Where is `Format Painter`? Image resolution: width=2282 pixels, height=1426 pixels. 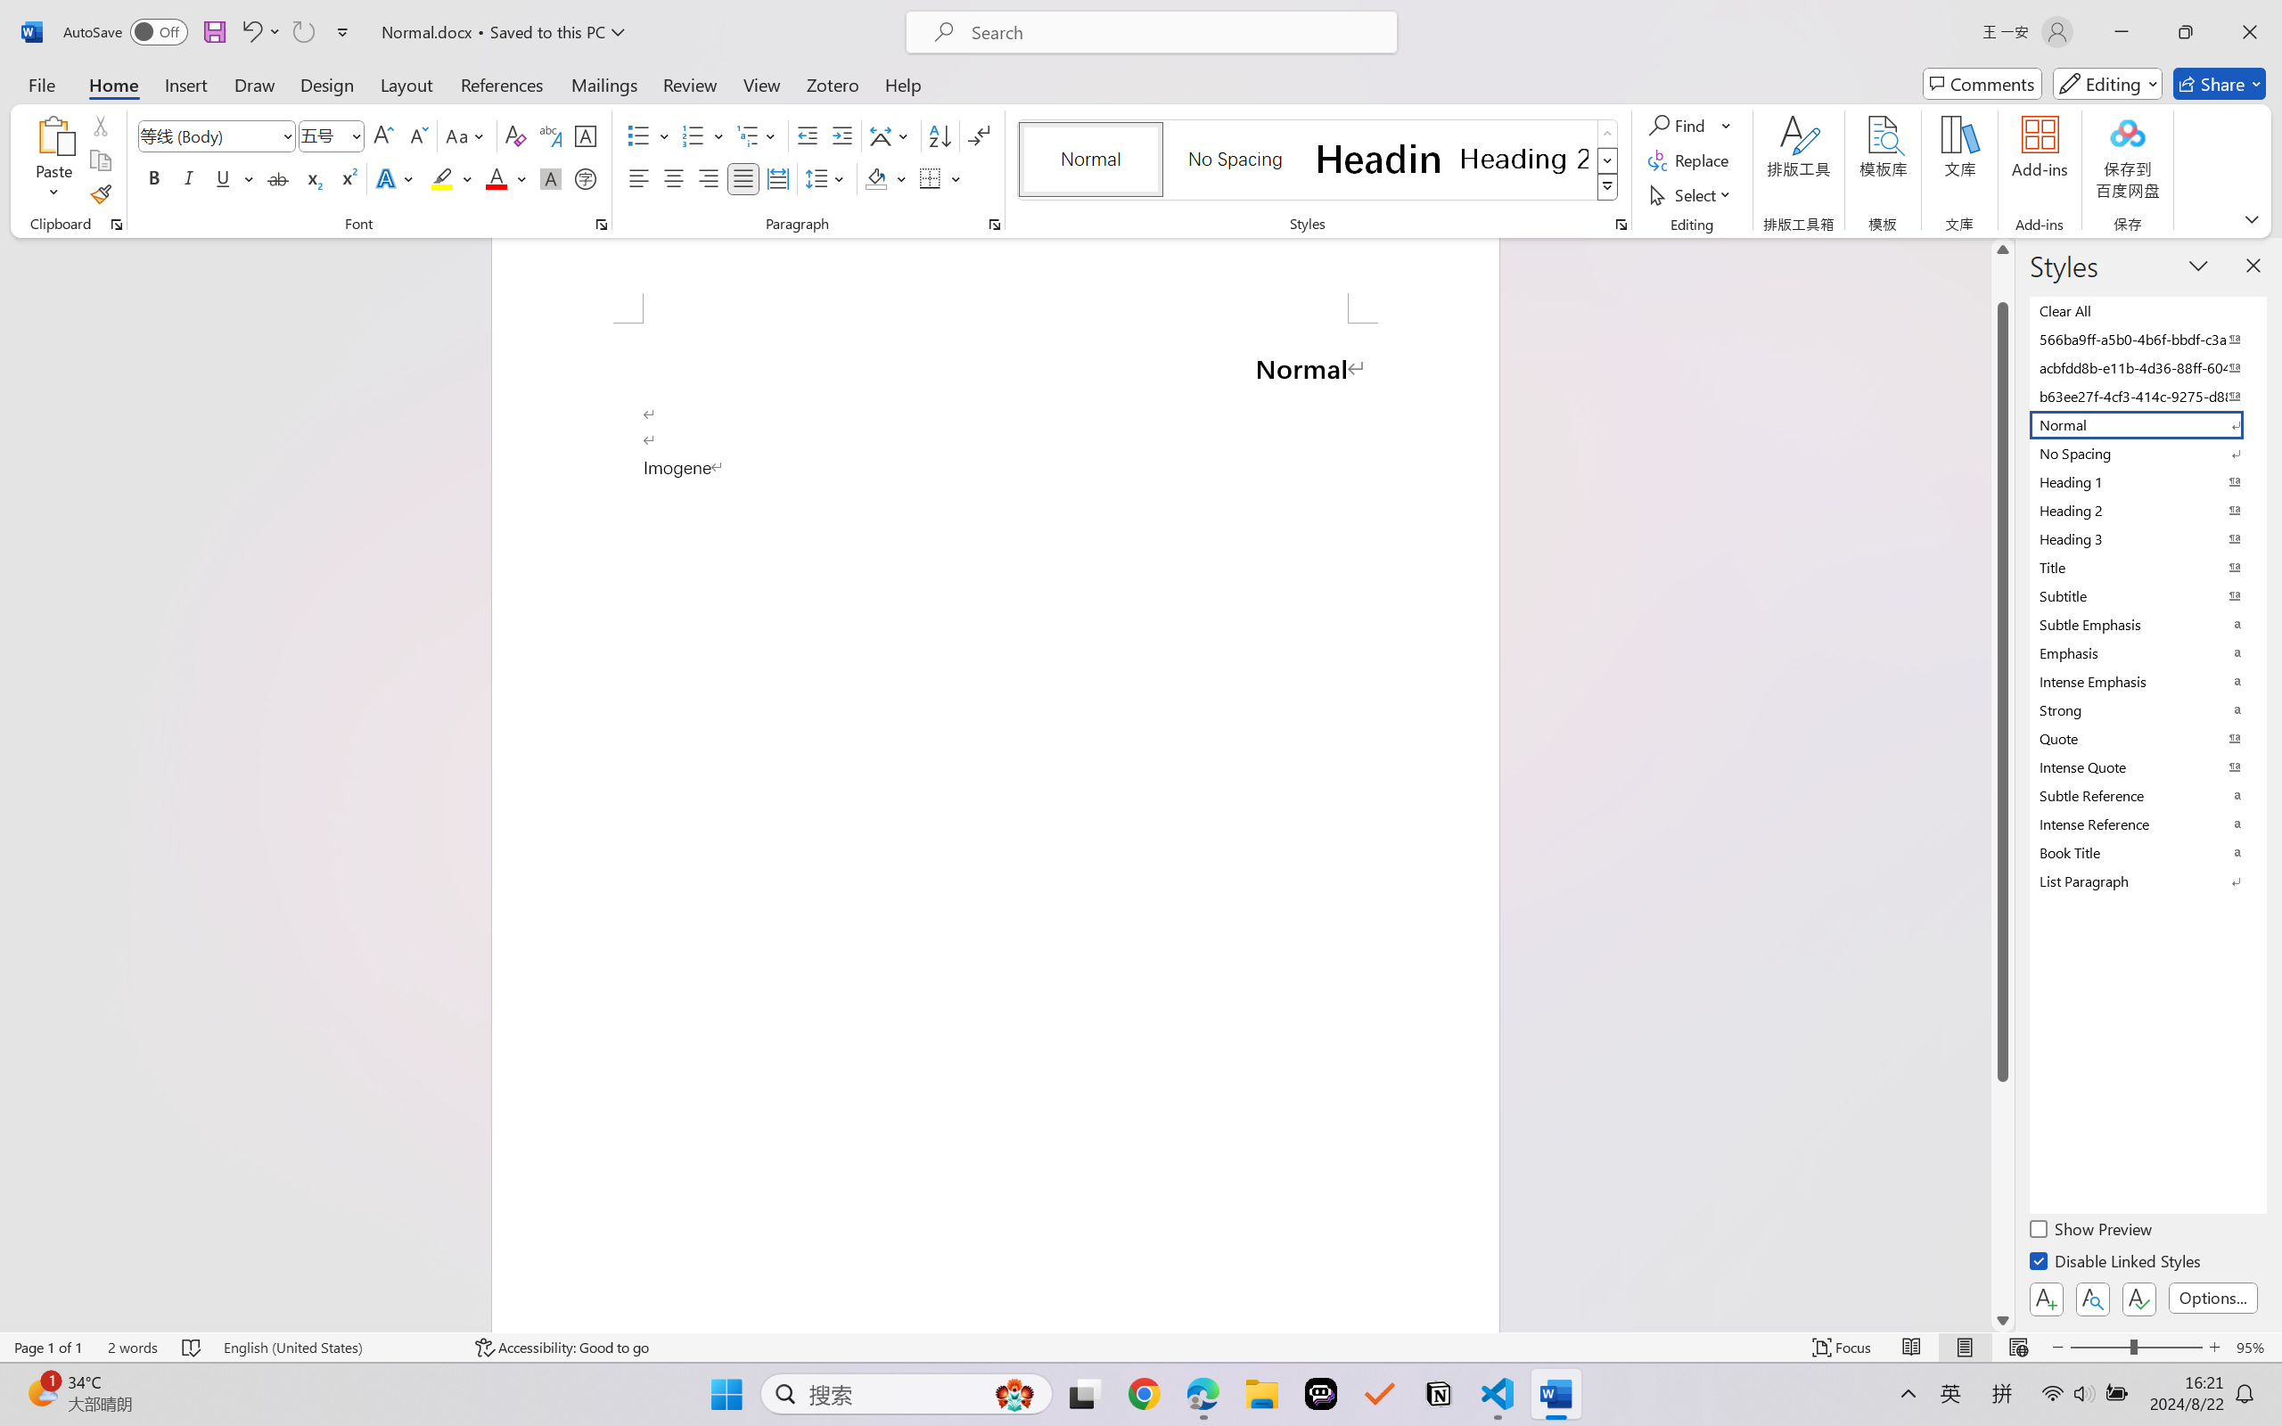 Format Painter is located at coordinates (100, 194).